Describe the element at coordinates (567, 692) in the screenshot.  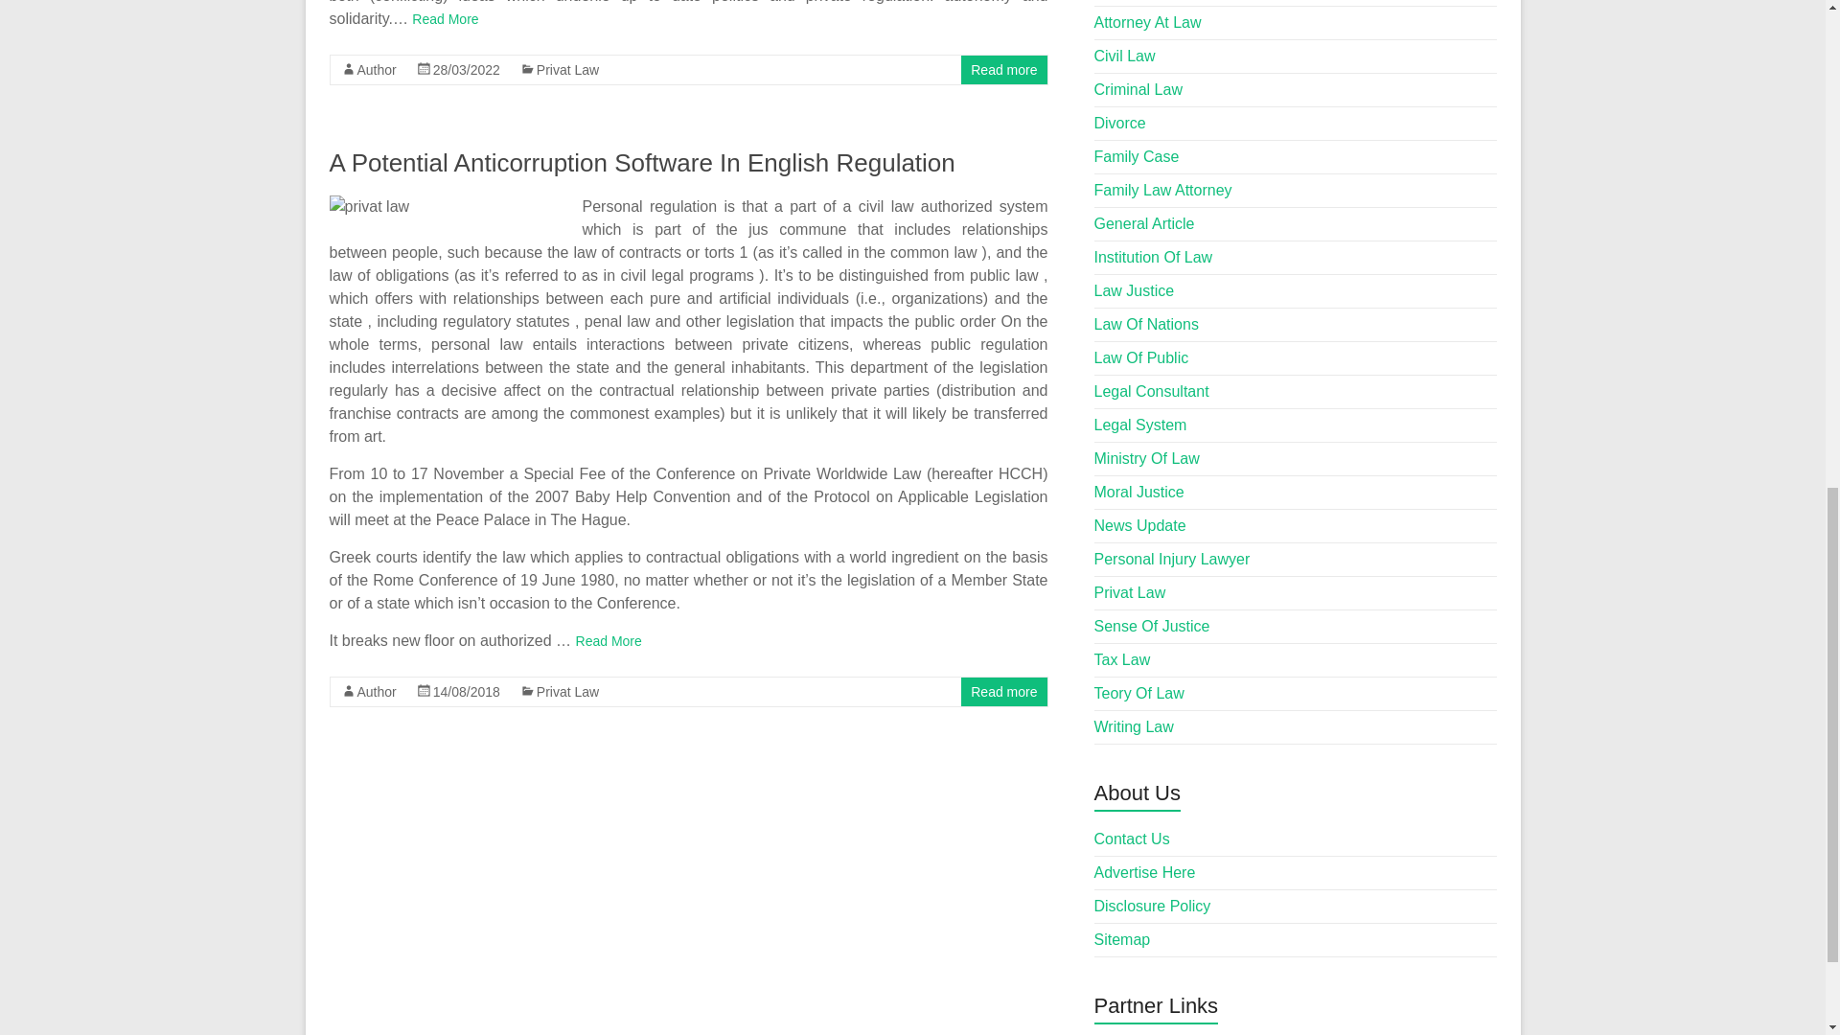
I see `Privat Law` at that location.